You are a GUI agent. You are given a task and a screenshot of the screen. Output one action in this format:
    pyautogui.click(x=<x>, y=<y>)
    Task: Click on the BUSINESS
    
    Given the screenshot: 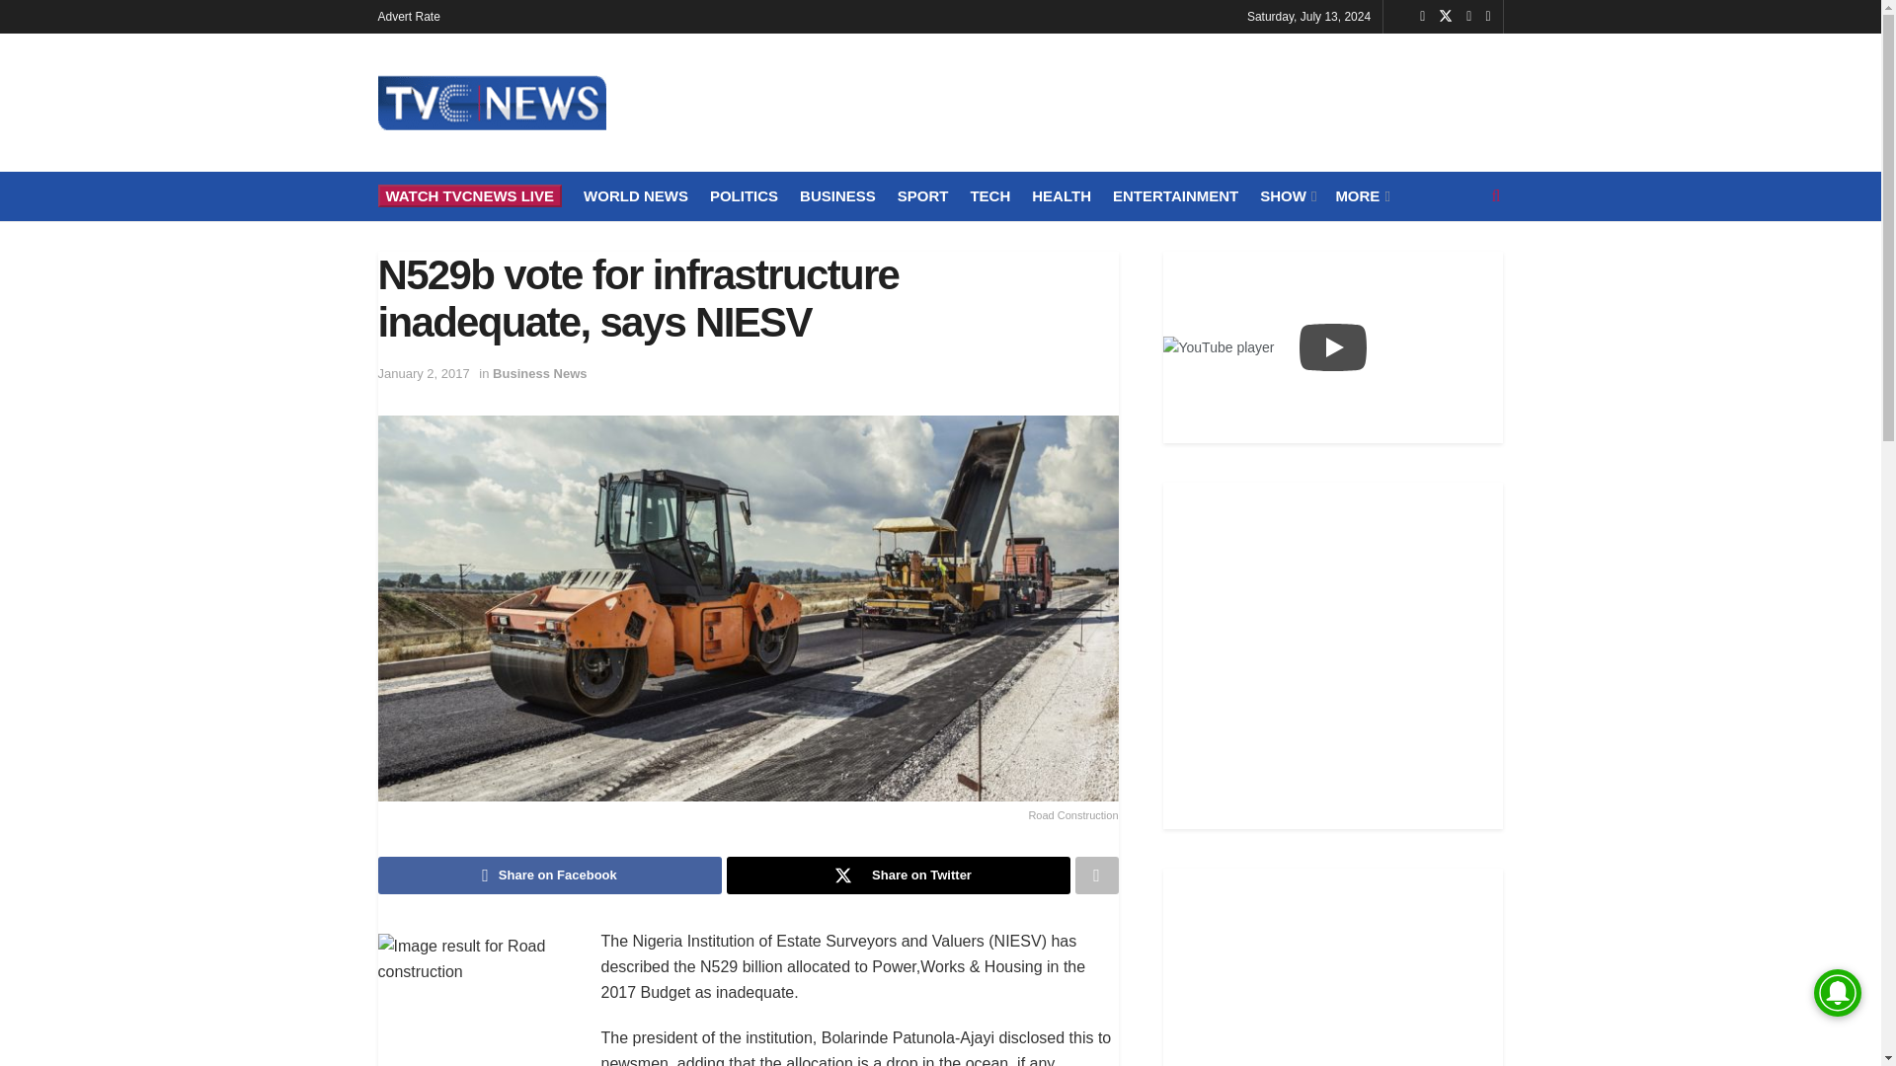 What is the action you would take?
    pyautogui.click(x=837, y=195)
    